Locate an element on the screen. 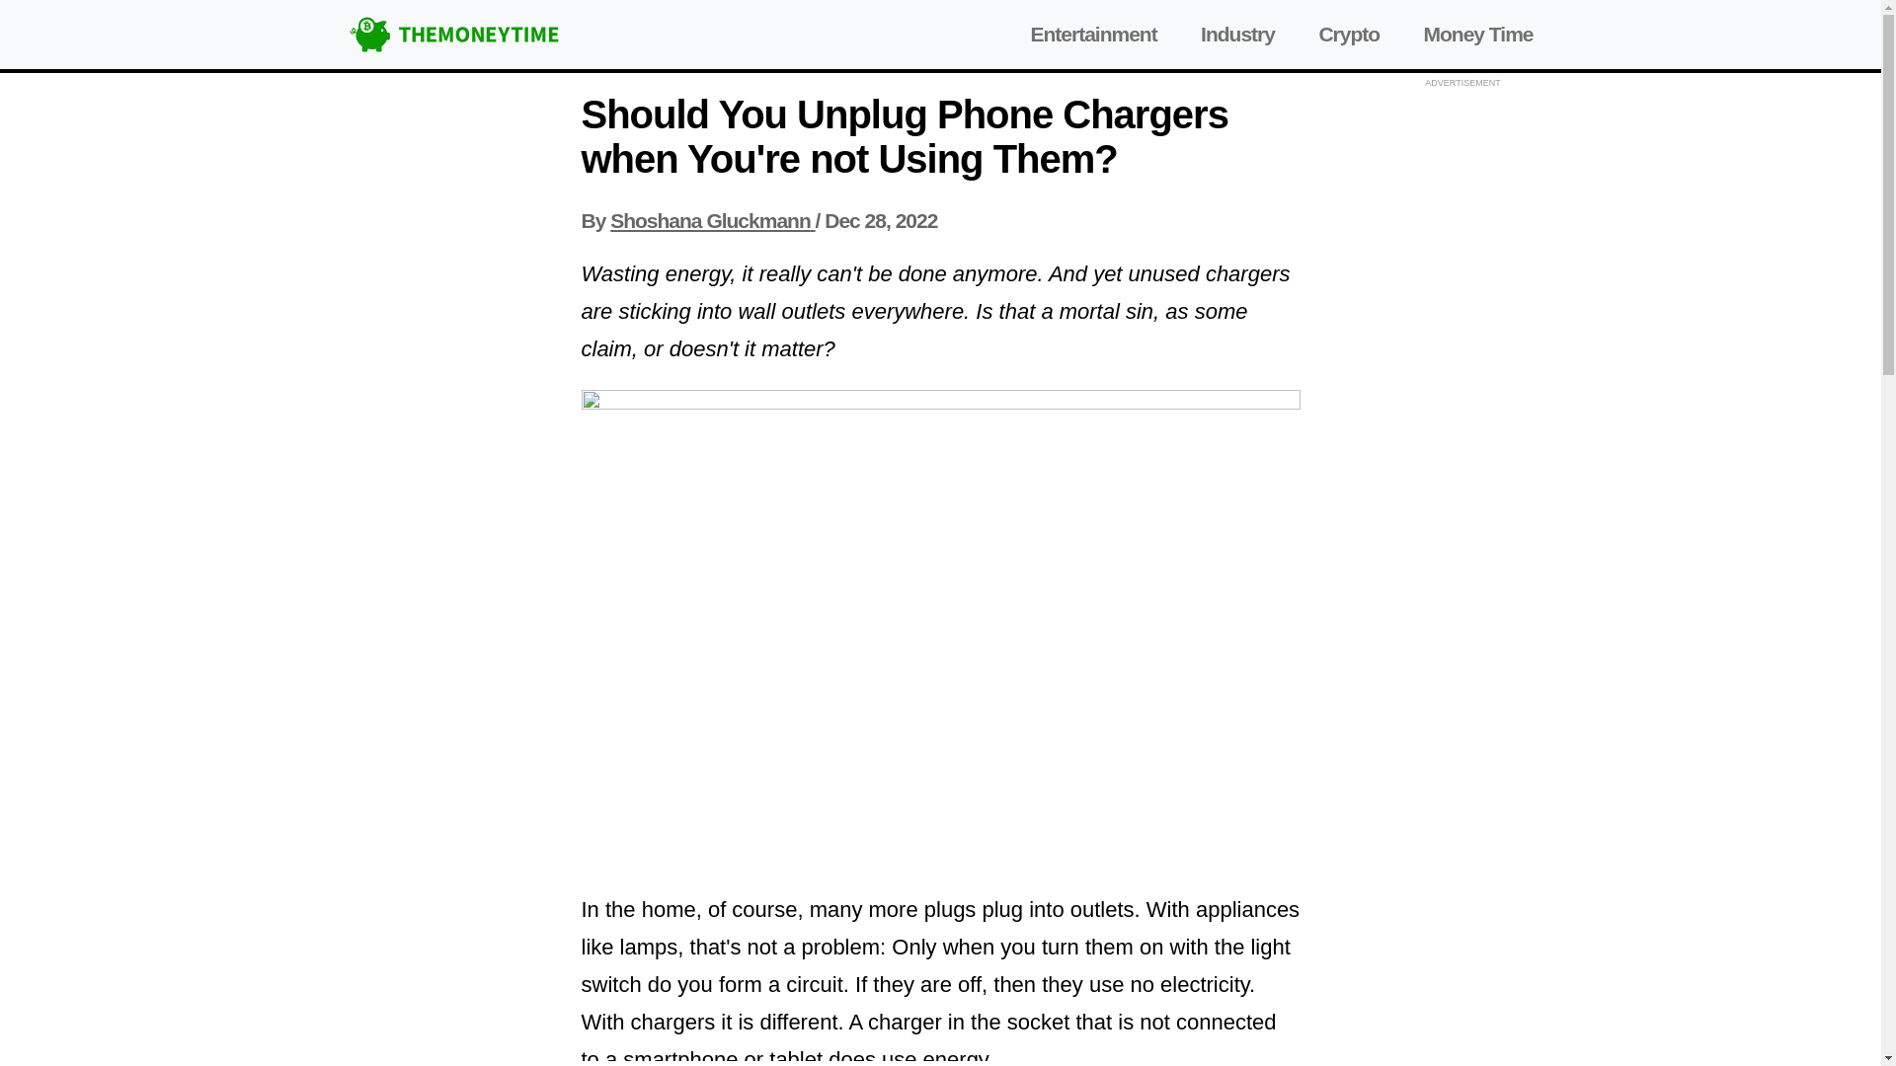 This screenshot has height=1066, width=1896. Crypto is located at coordinates (1349, 34).